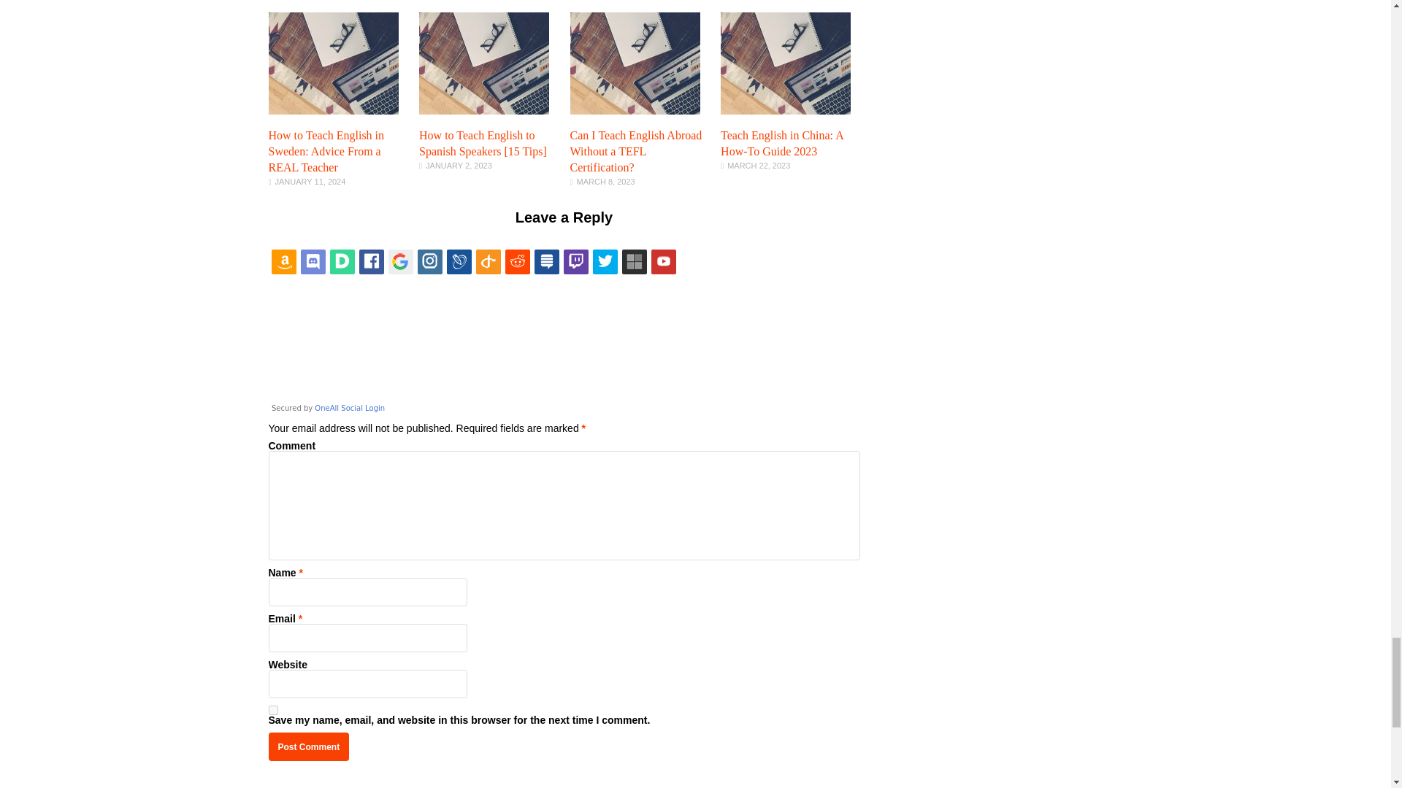 The width and height of the screenshot is (1402, 788). Describe the element at coordinates (333, 110) in the screenshot. I see `How to Teach English in Sweden: Advice From a REAL Teacher` at that location.